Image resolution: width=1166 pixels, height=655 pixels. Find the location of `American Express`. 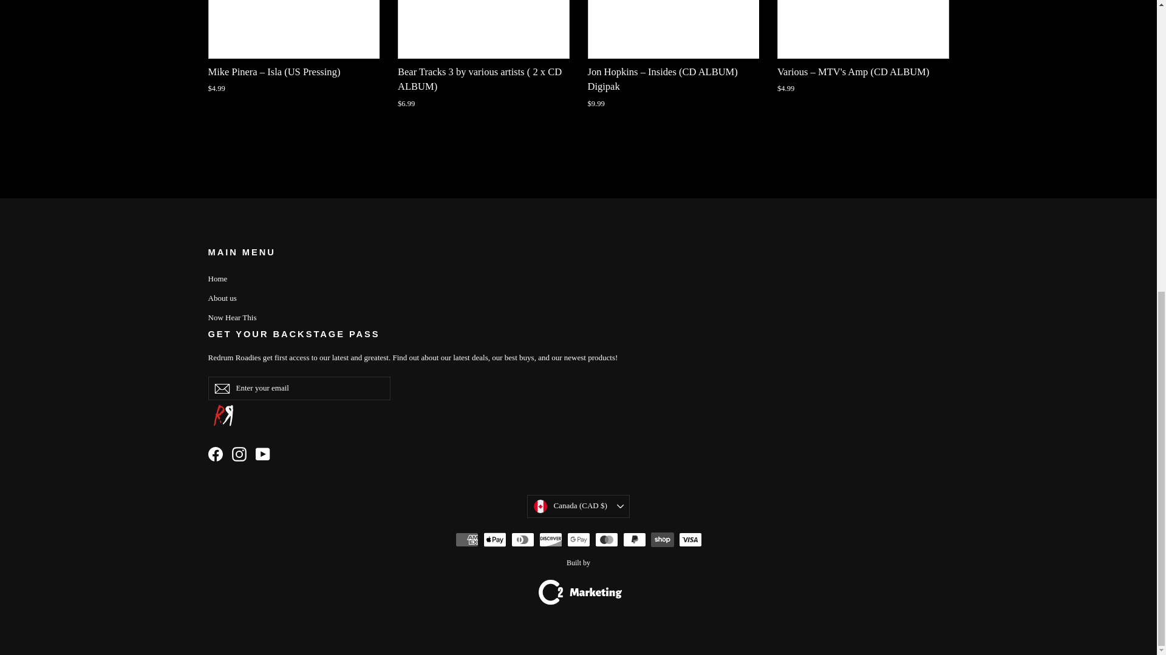

American Express is located at coordinates (466, 540).